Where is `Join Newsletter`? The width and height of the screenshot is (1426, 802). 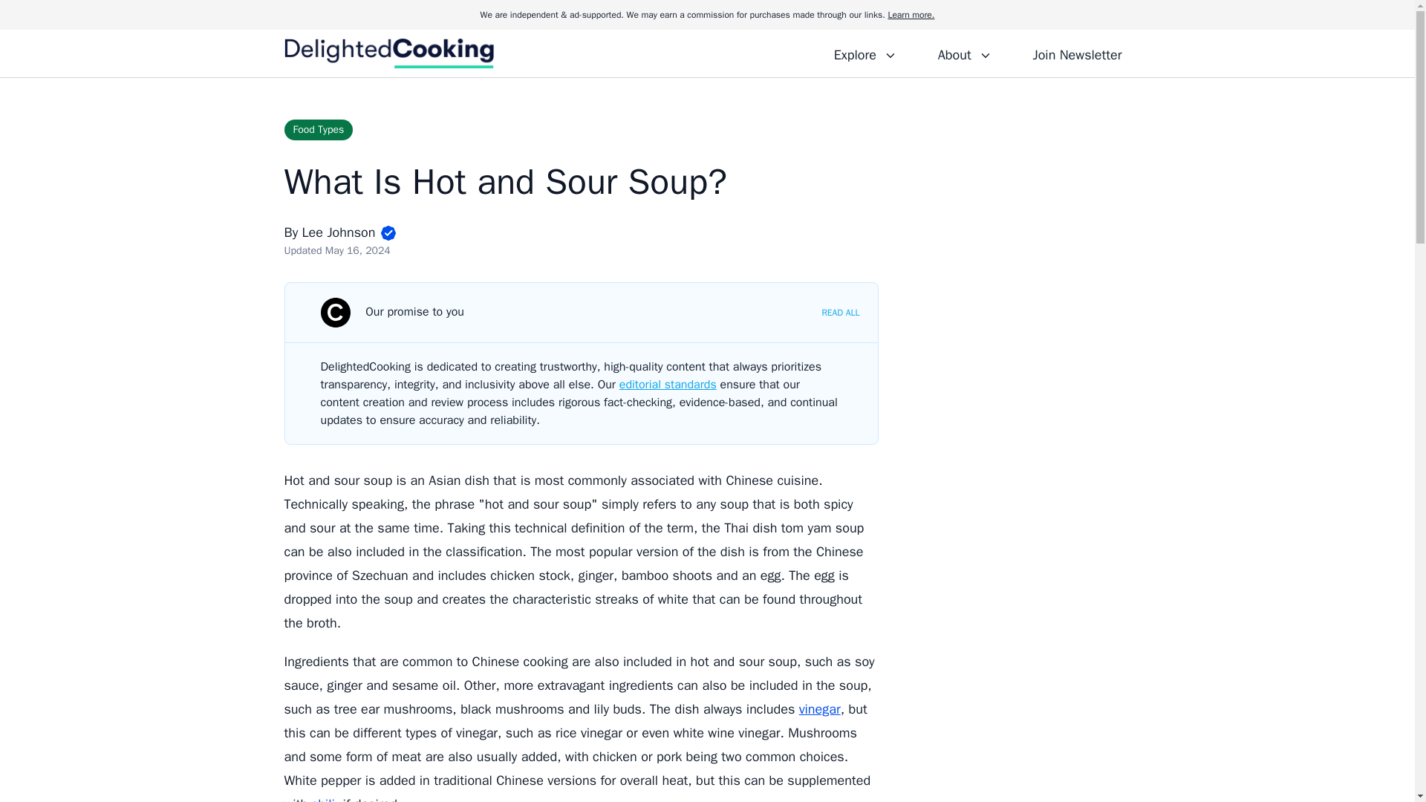
Join Newsletter is located at coordinates (1077, 53).